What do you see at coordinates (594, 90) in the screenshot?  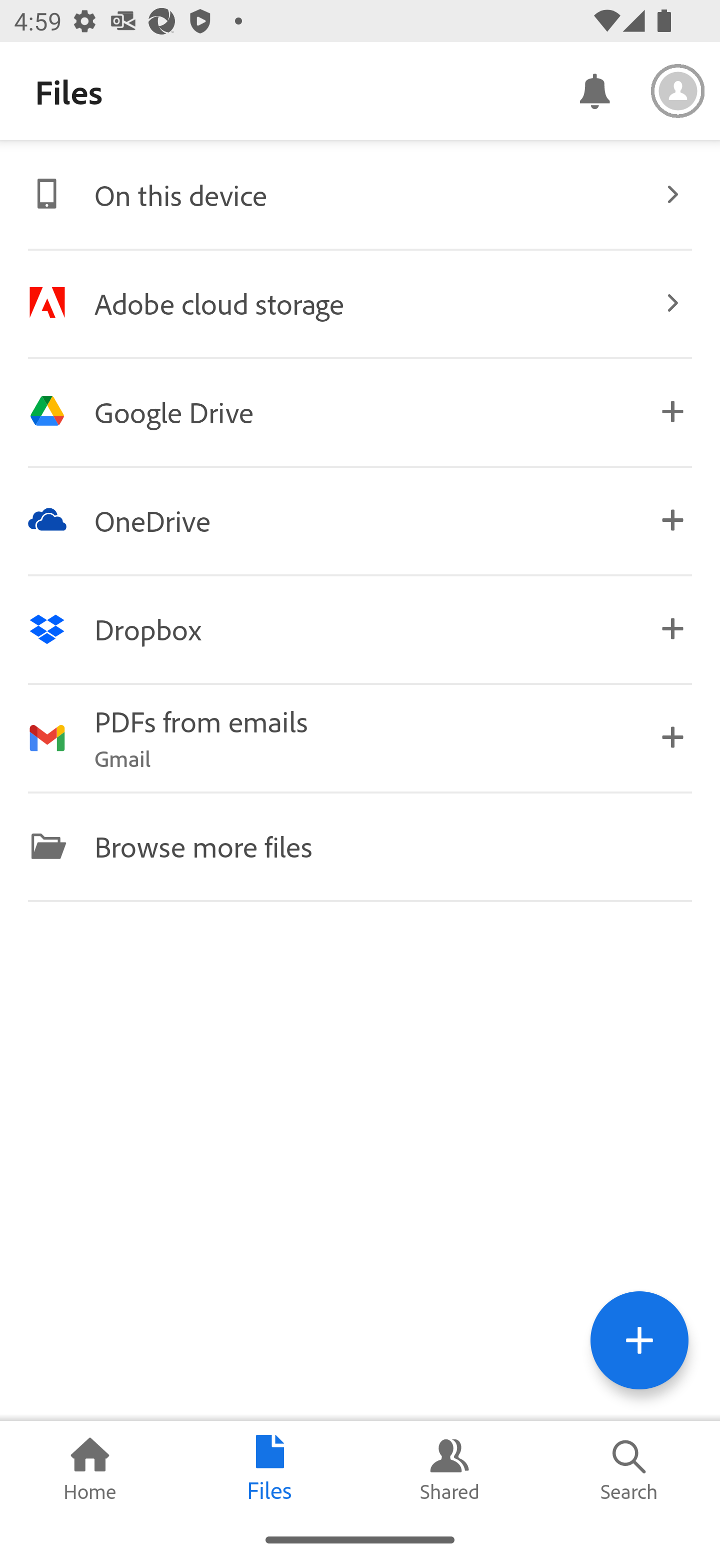 I see `Notifications` at bounding box center [594, 90].